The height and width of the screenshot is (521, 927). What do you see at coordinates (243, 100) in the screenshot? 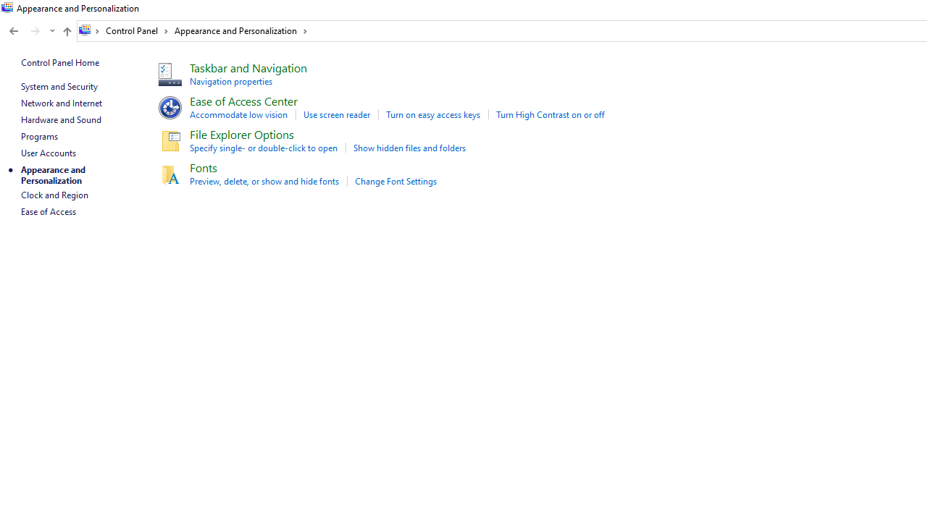
I see `Ease of Access Center` at bounding box center [243, 100].